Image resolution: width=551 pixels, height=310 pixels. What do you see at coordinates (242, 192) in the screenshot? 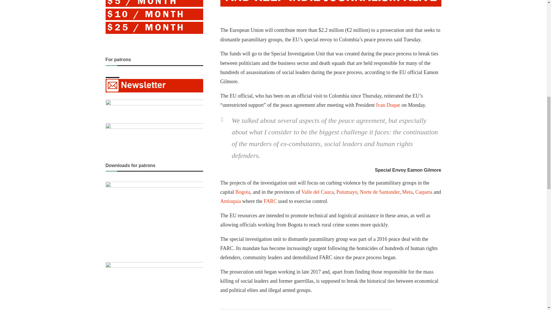
I see `Bogota travel` at bounding box center [242, 192].